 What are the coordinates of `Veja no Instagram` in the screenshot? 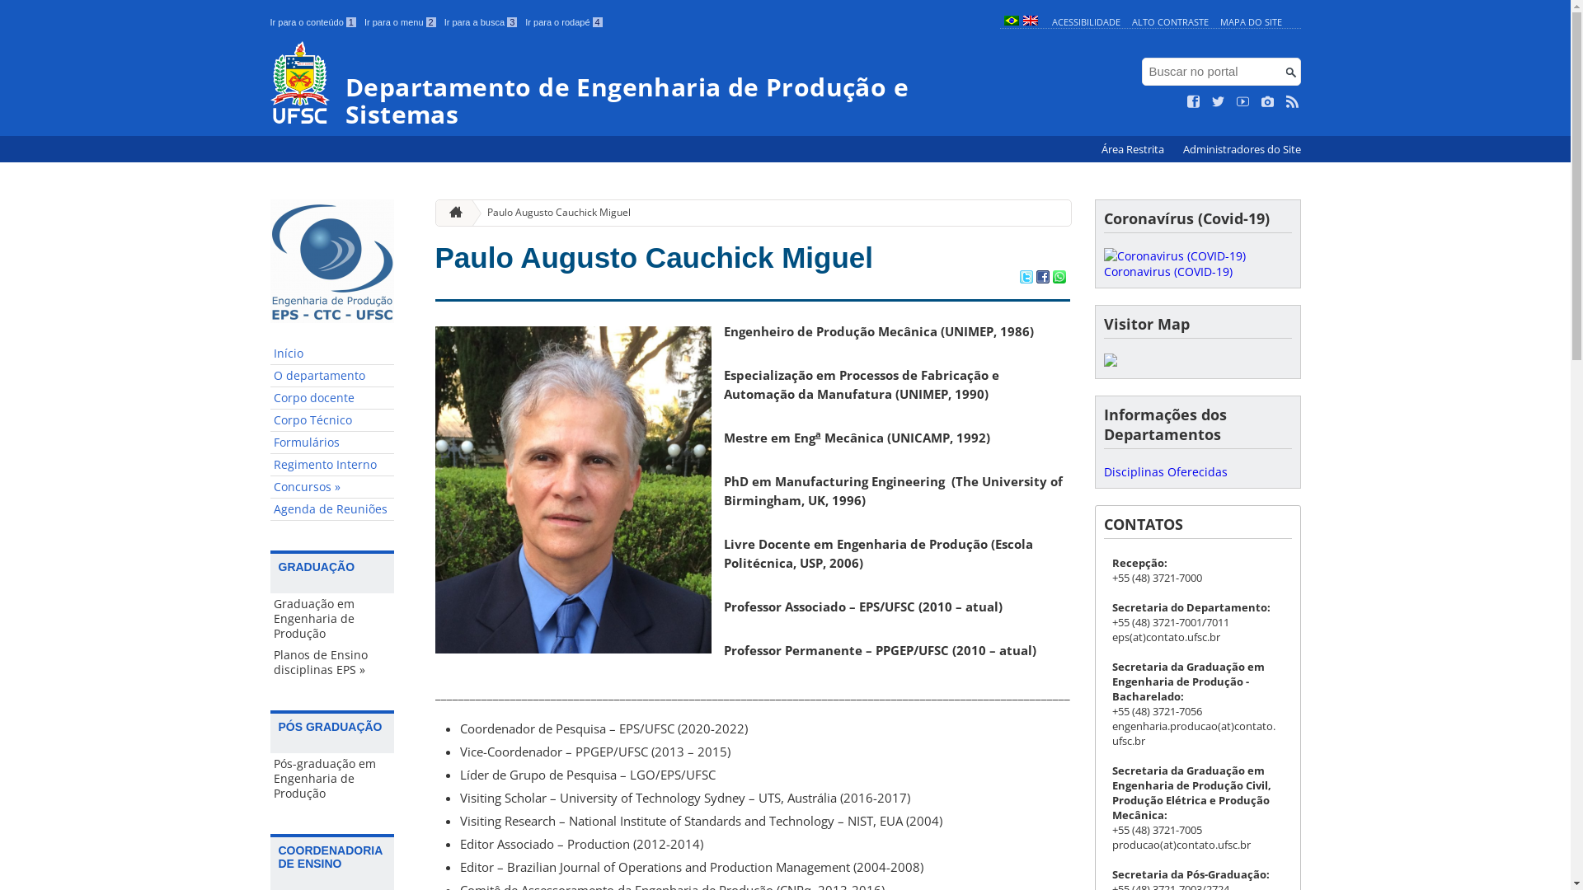 It's located at (1268, 102).